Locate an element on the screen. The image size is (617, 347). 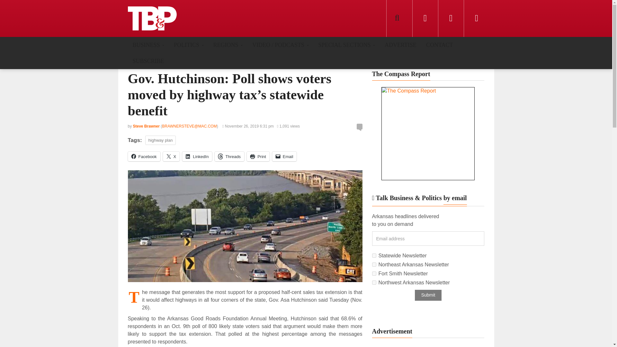
Click to share on Threads is located at coordinates (229, 156).